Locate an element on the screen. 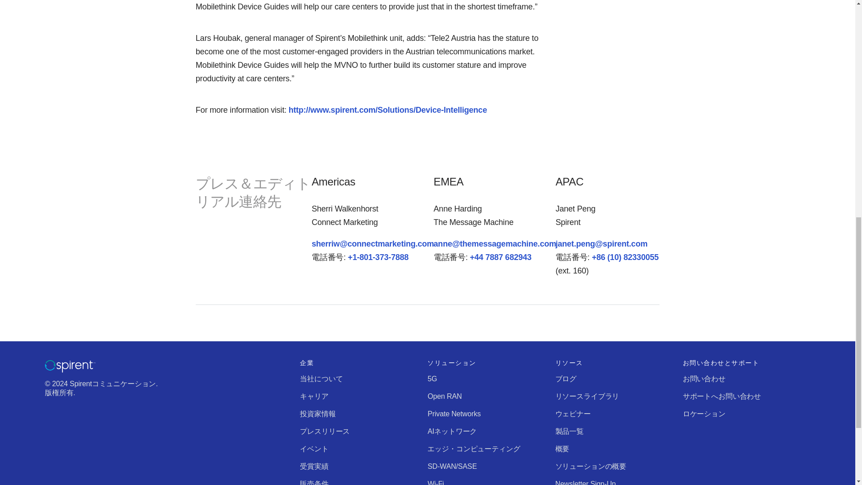 Image resolution: width=862 pixels, height=485 pixels. Open RAN is located at coordinates (444, 396).